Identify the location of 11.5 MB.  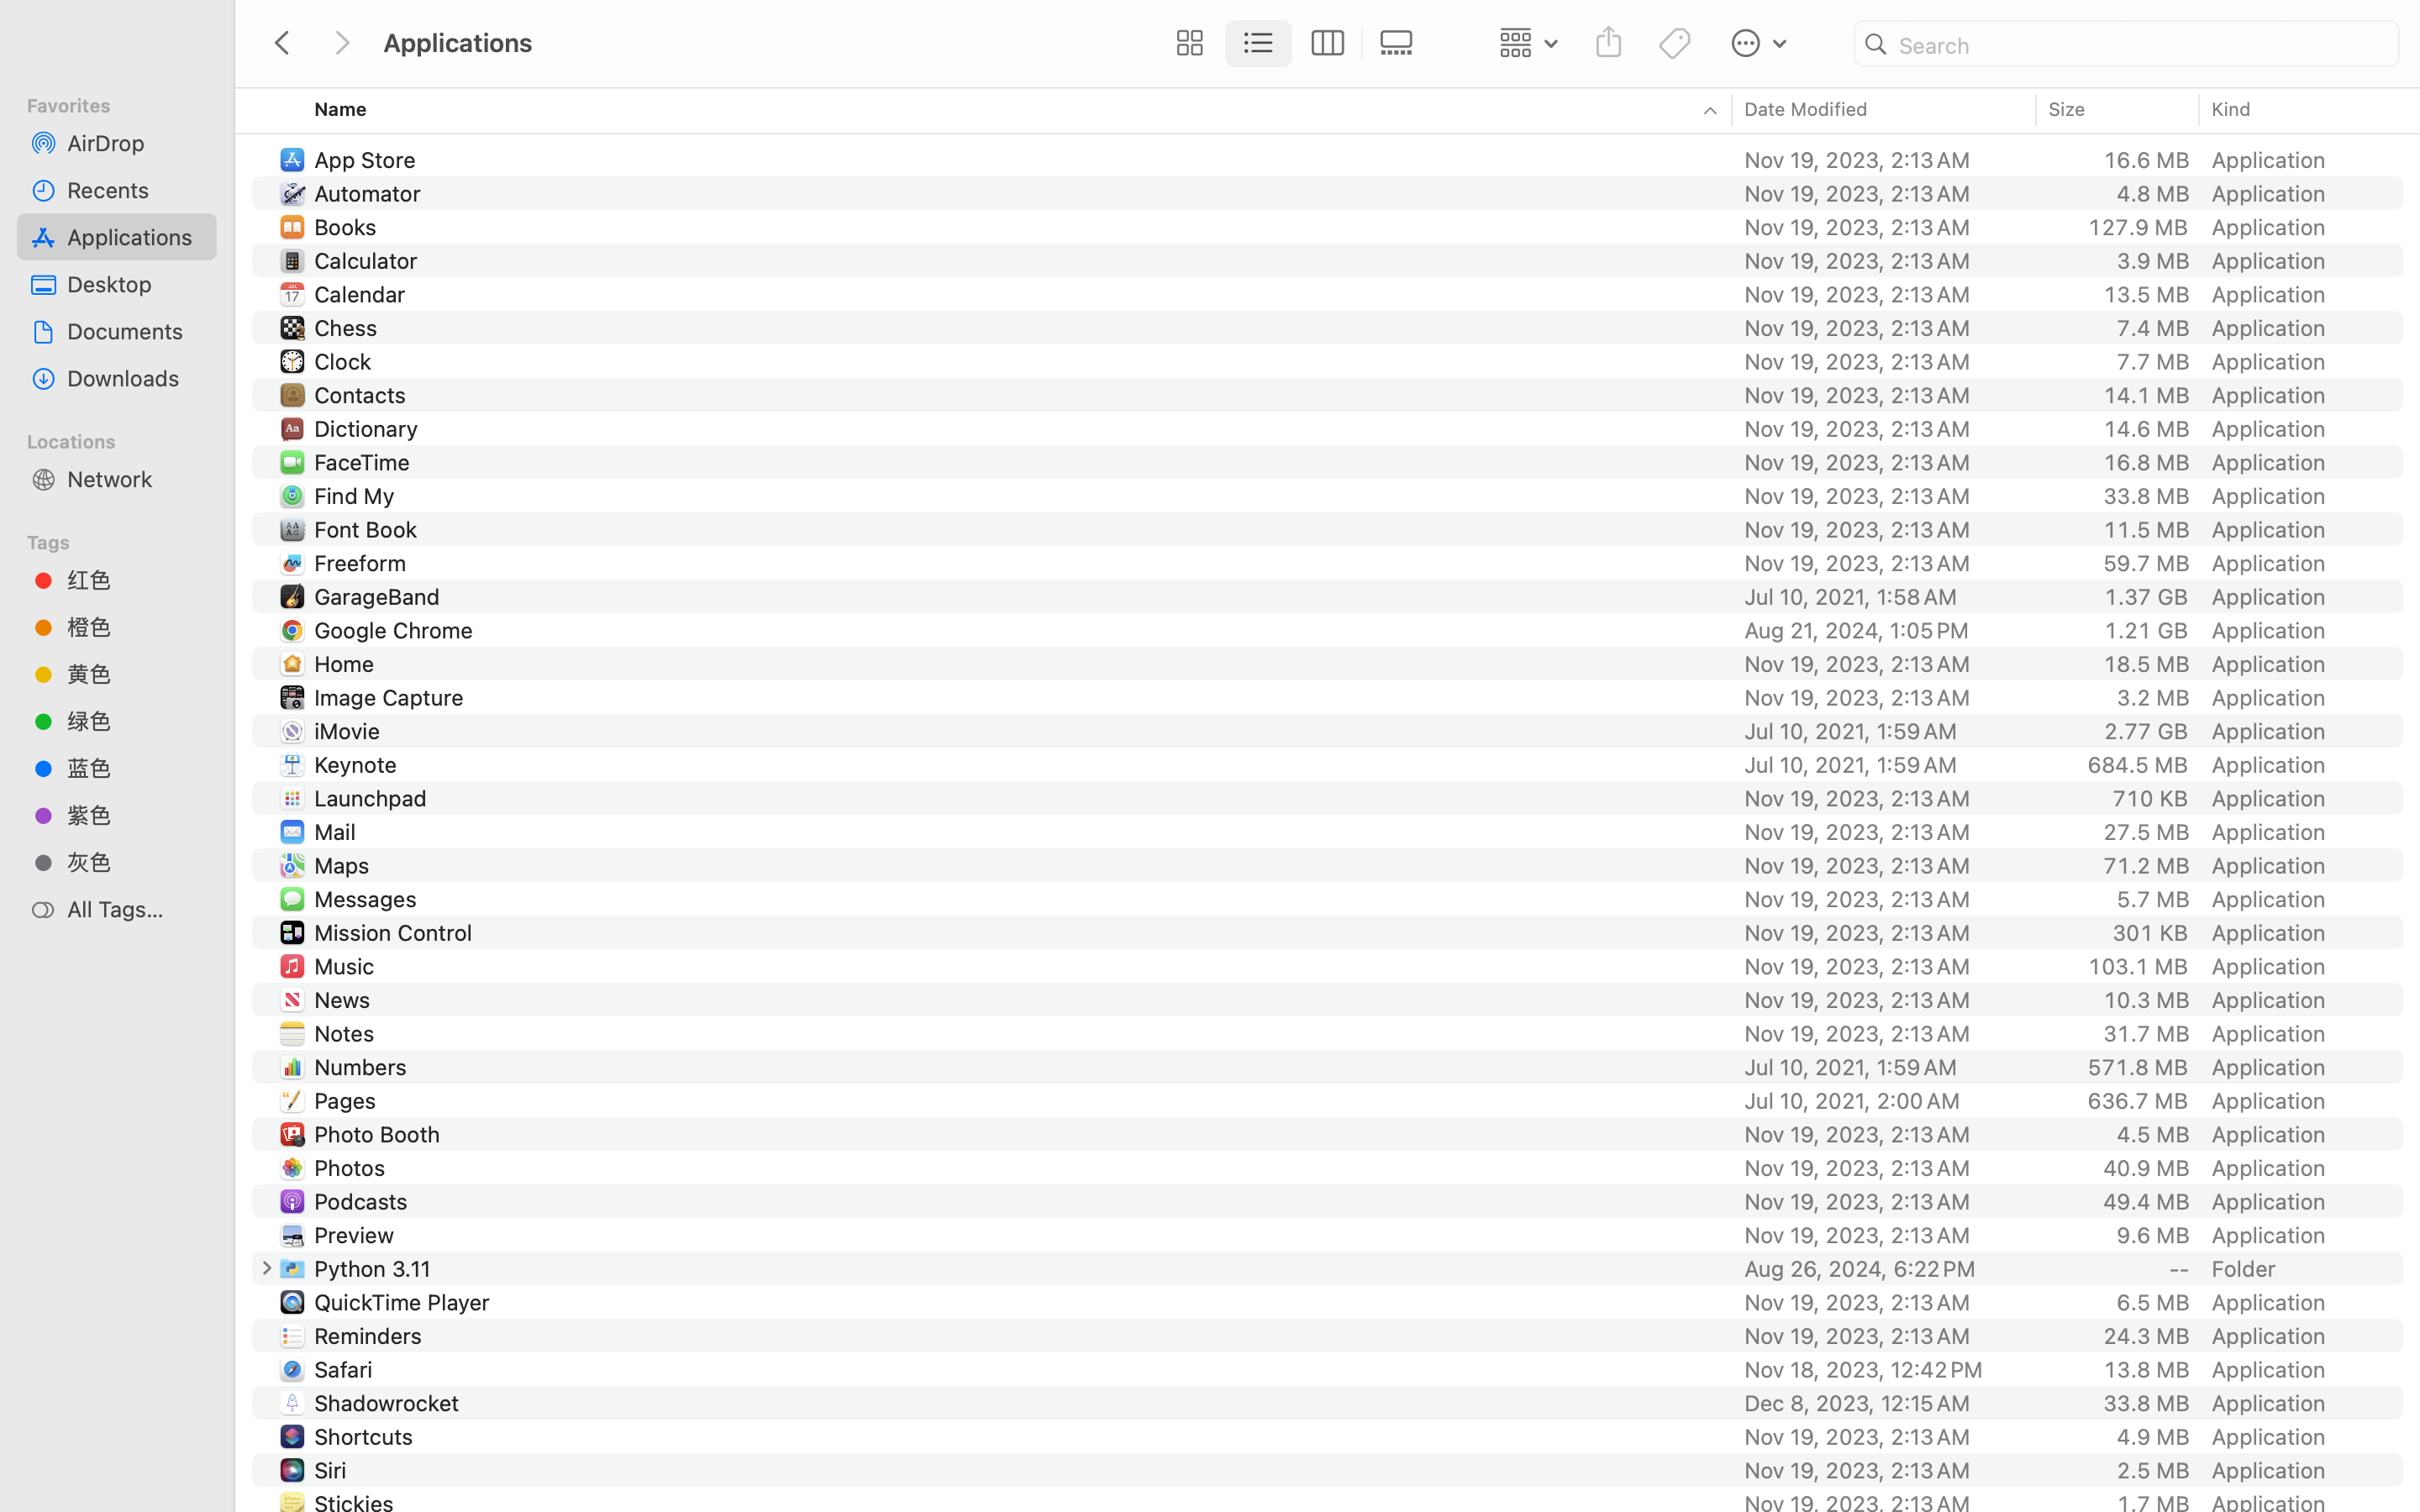
(2146, 529).